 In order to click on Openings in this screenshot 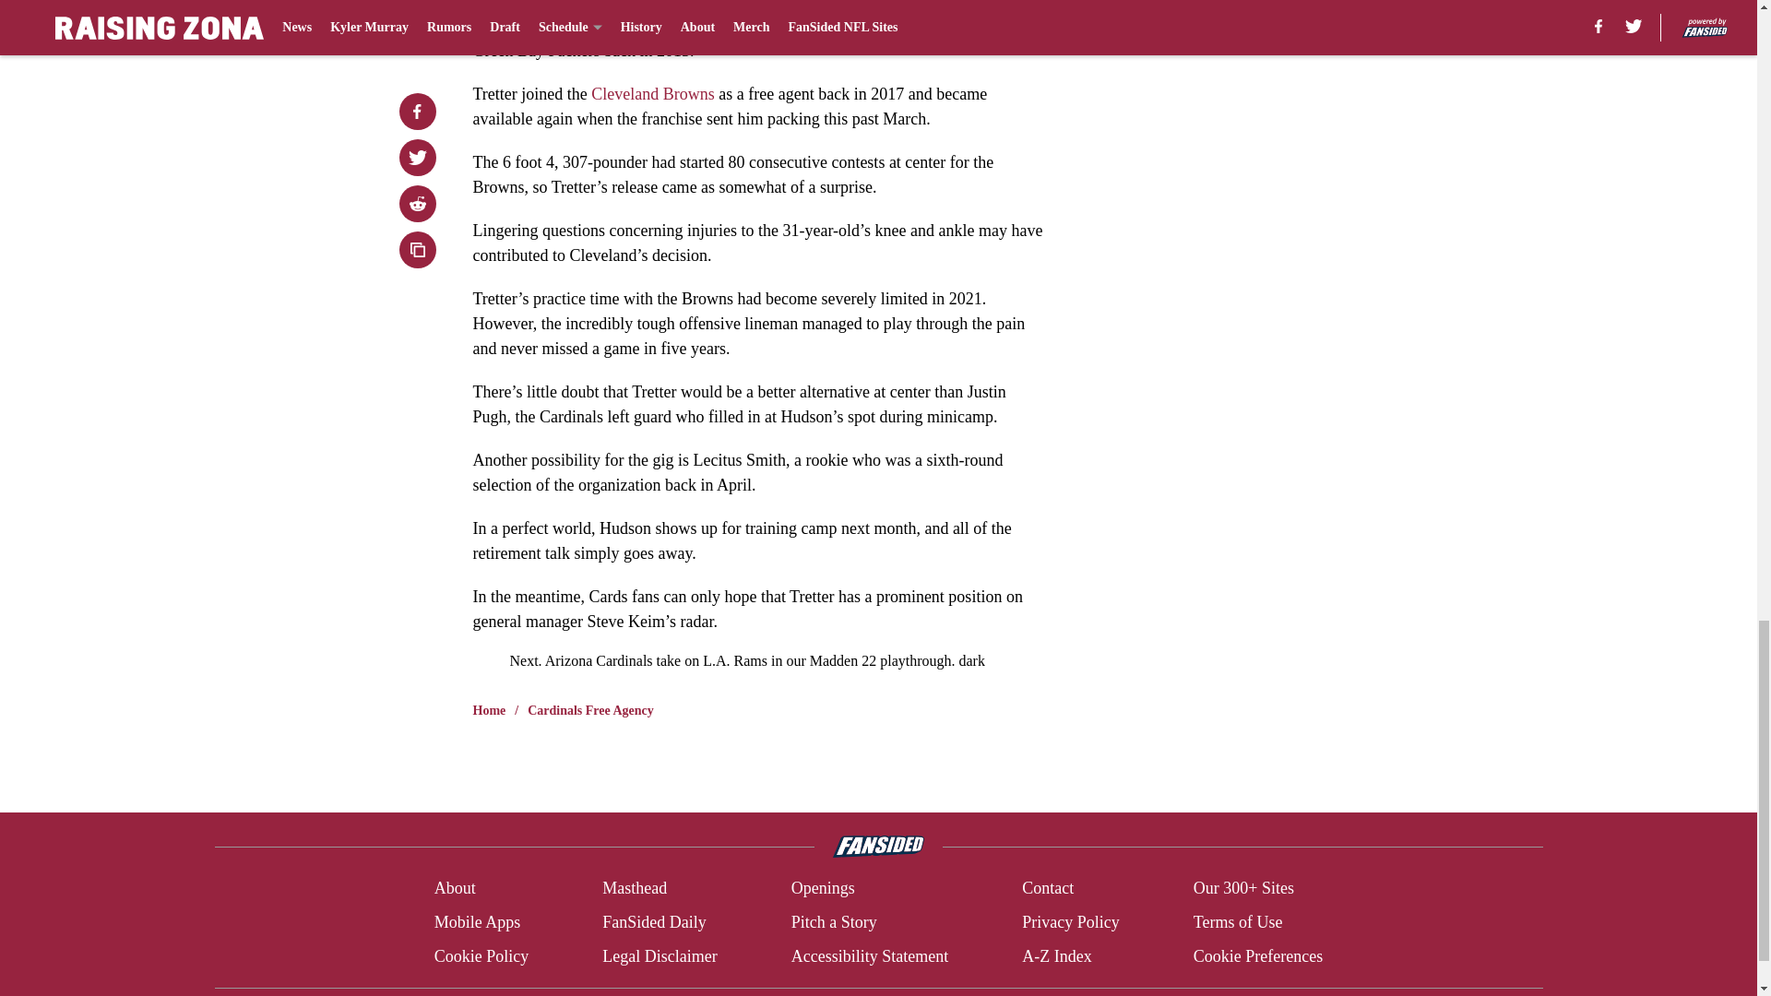, I will do `click(823, 889)`.